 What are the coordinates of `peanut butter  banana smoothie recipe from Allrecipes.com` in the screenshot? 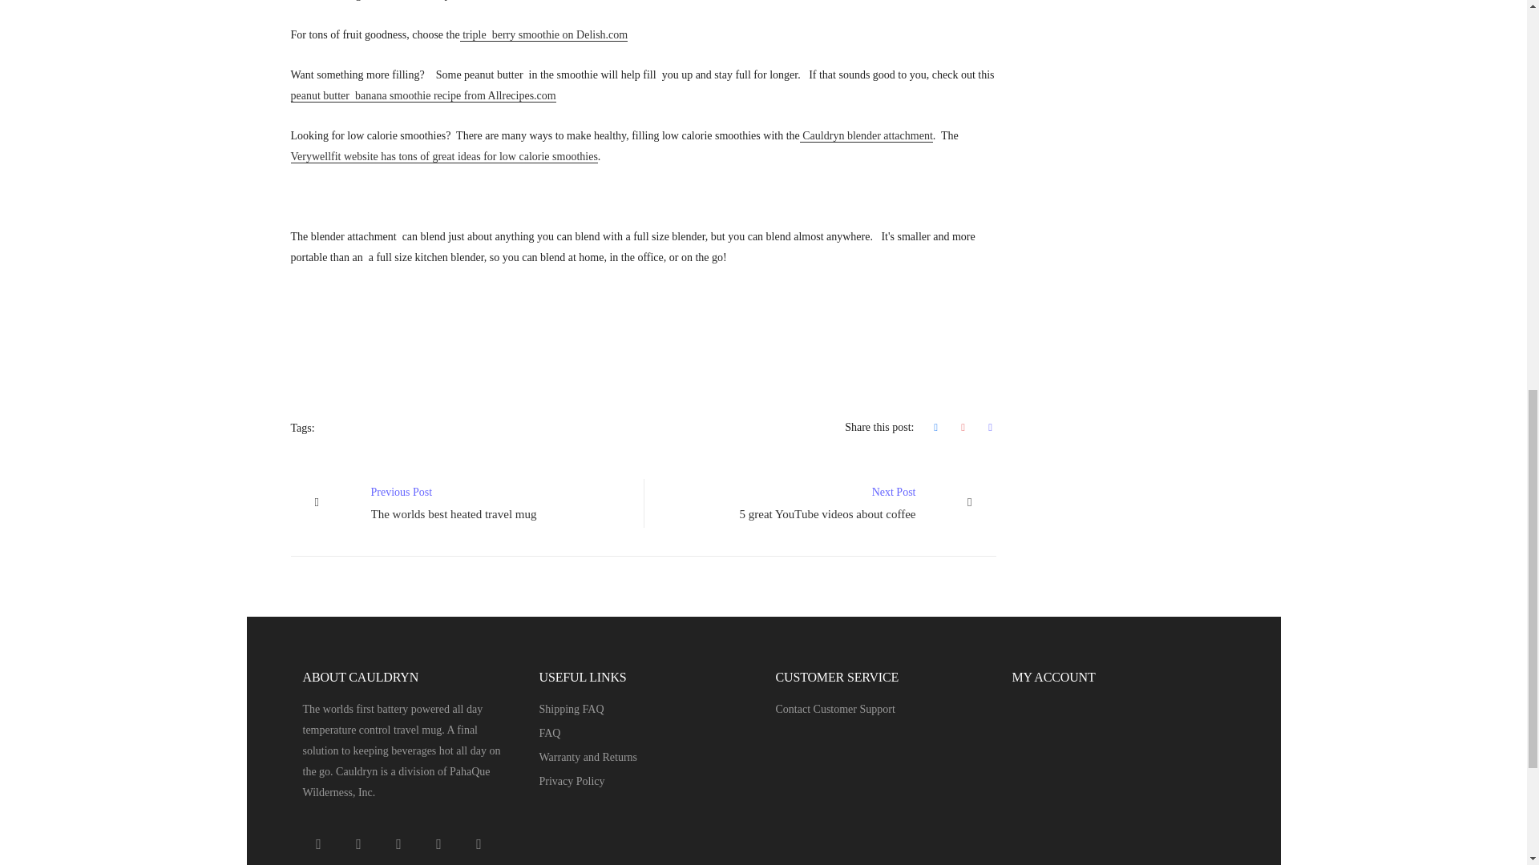 It's located at (399, 844).